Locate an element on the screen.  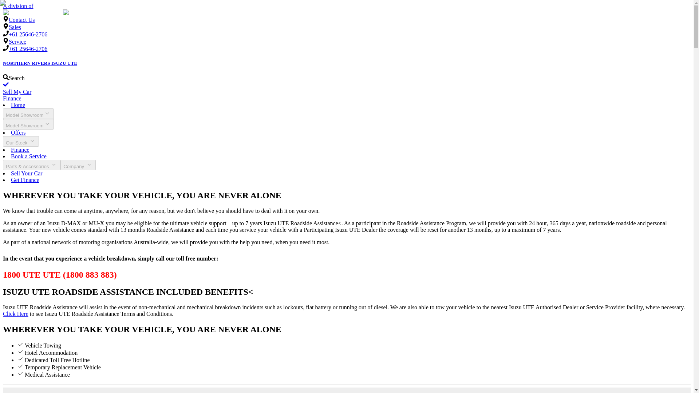
Click Here is located at coordinates (15, 314).